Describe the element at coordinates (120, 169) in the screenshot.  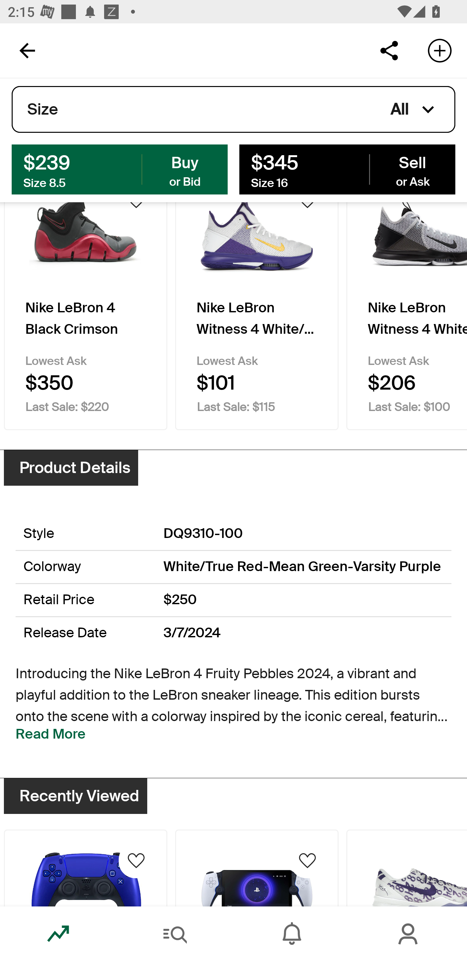
I see `$239 Buy Size 8.5 or Bid` at that location.